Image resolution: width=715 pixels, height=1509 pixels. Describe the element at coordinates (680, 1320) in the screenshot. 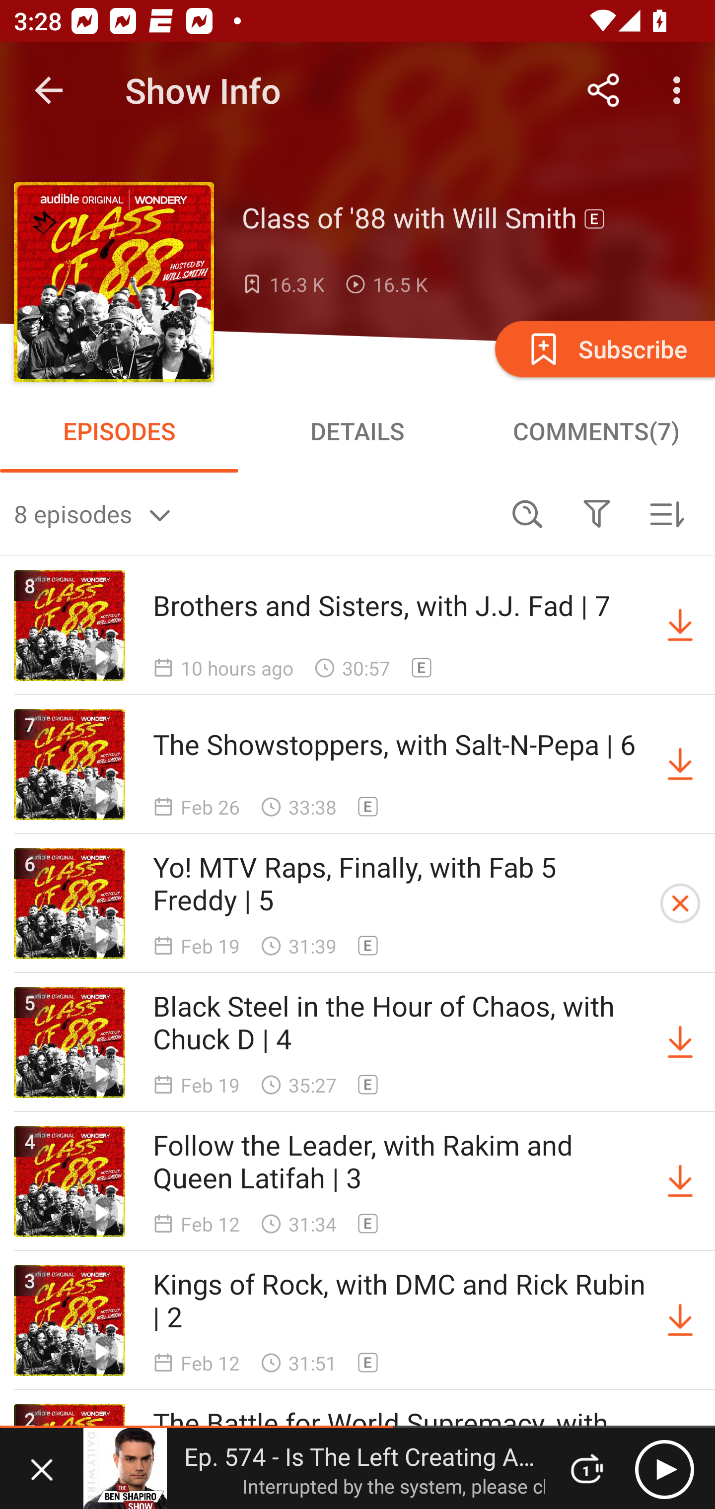

I see `Download` at that location.